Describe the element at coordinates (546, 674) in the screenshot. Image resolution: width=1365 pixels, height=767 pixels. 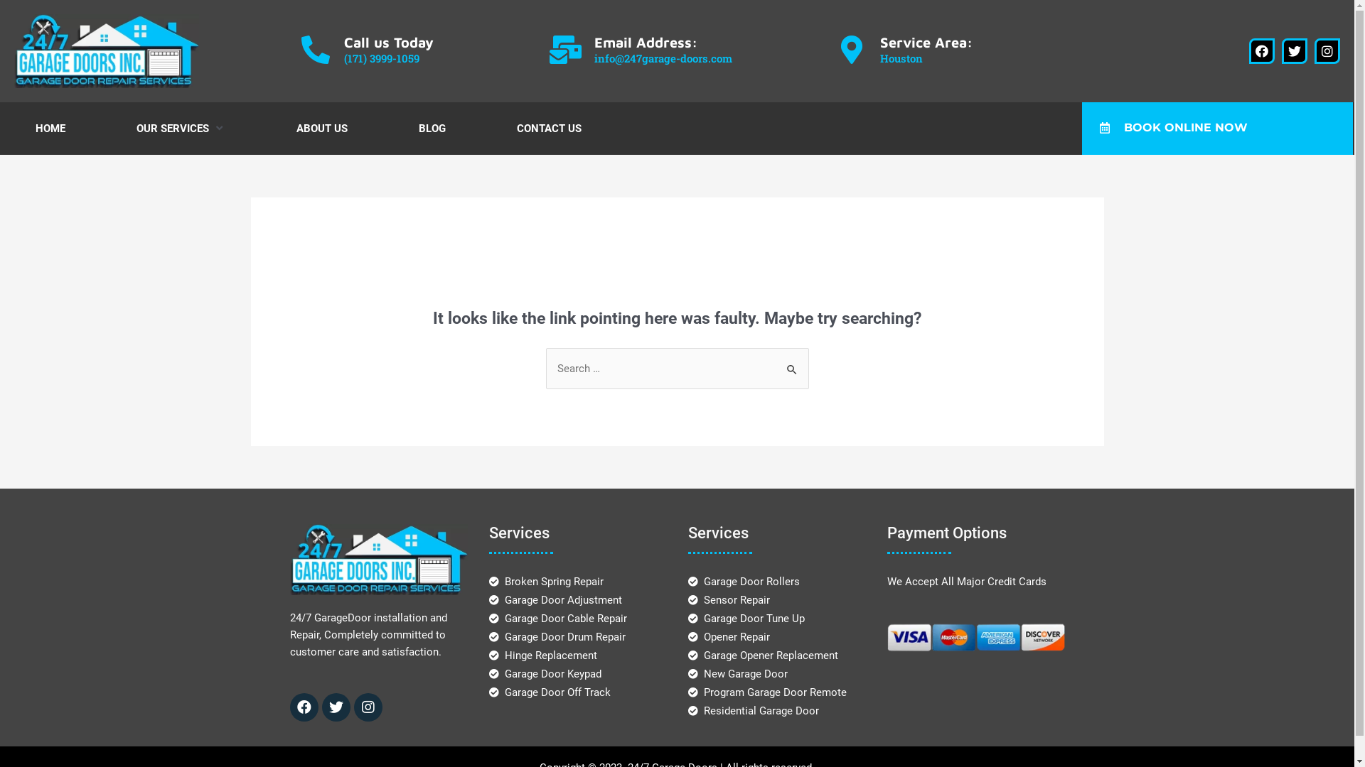
I see `Garage Door Keypad` at that location.